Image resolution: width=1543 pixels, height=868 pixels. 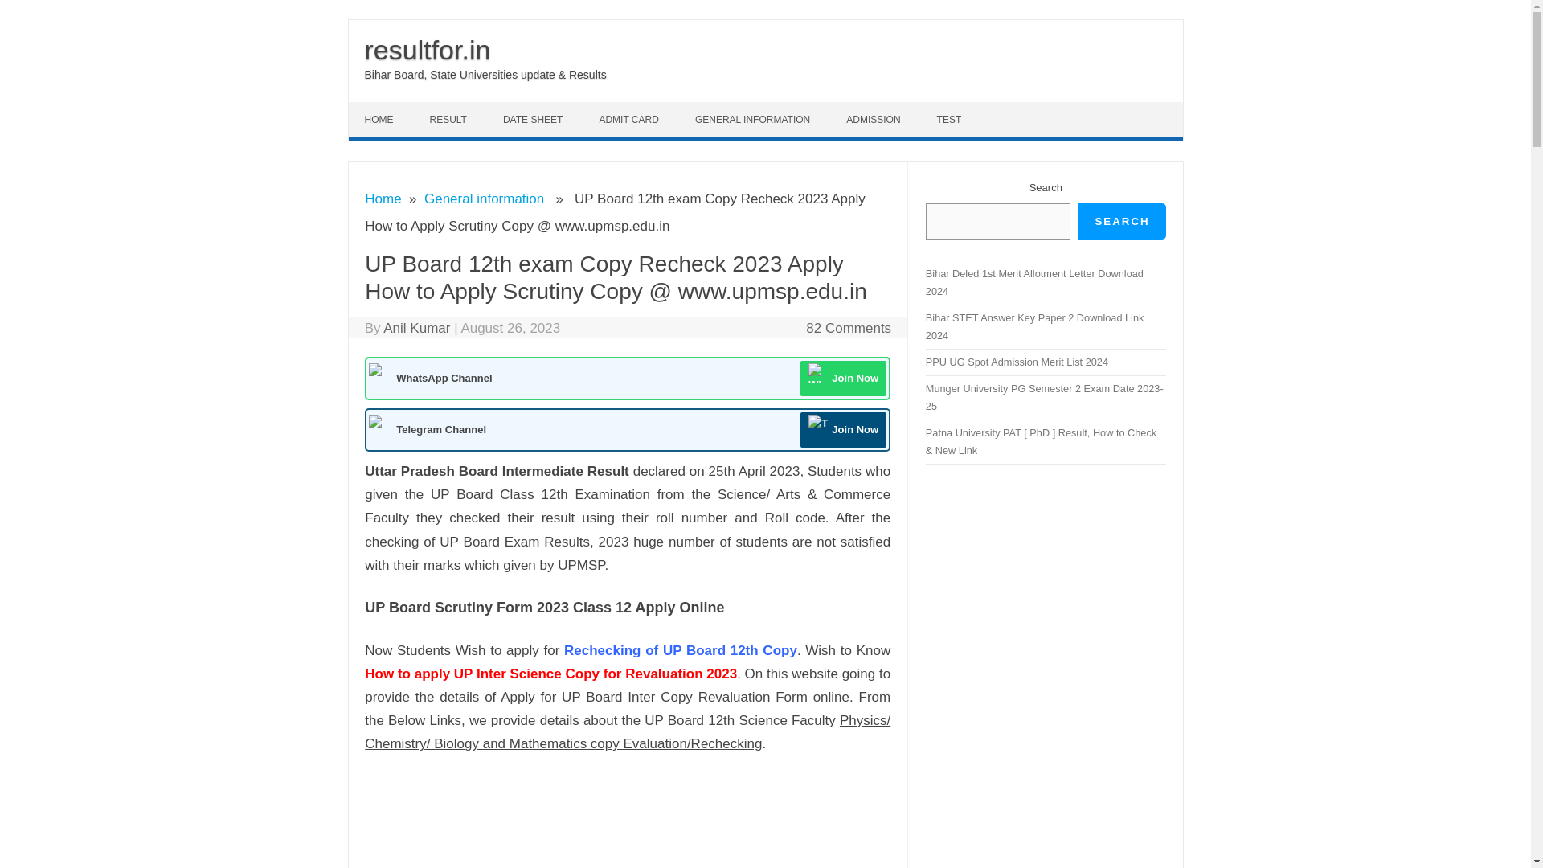 What do you see at coordinates (416, 328) in the screenshot?
I see `Anil Kumar` at bounding box center [416, 328].